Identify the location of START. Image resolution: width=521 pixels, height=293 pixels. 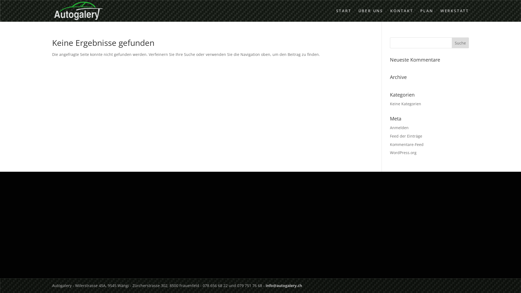
(344, 15).